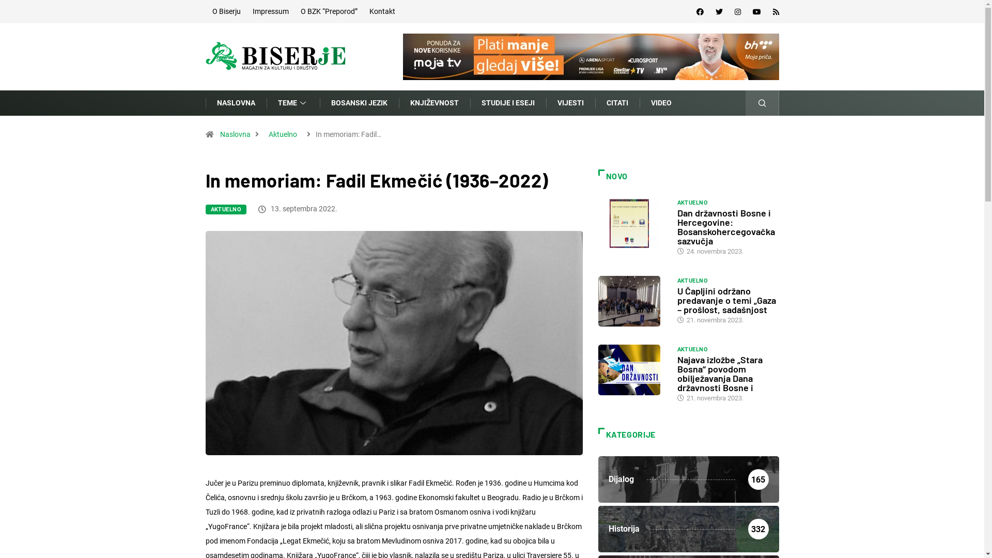 Image resolution: width=992 pixels, height=558 pixels. I want to click on Instagram, so click(738, 12).